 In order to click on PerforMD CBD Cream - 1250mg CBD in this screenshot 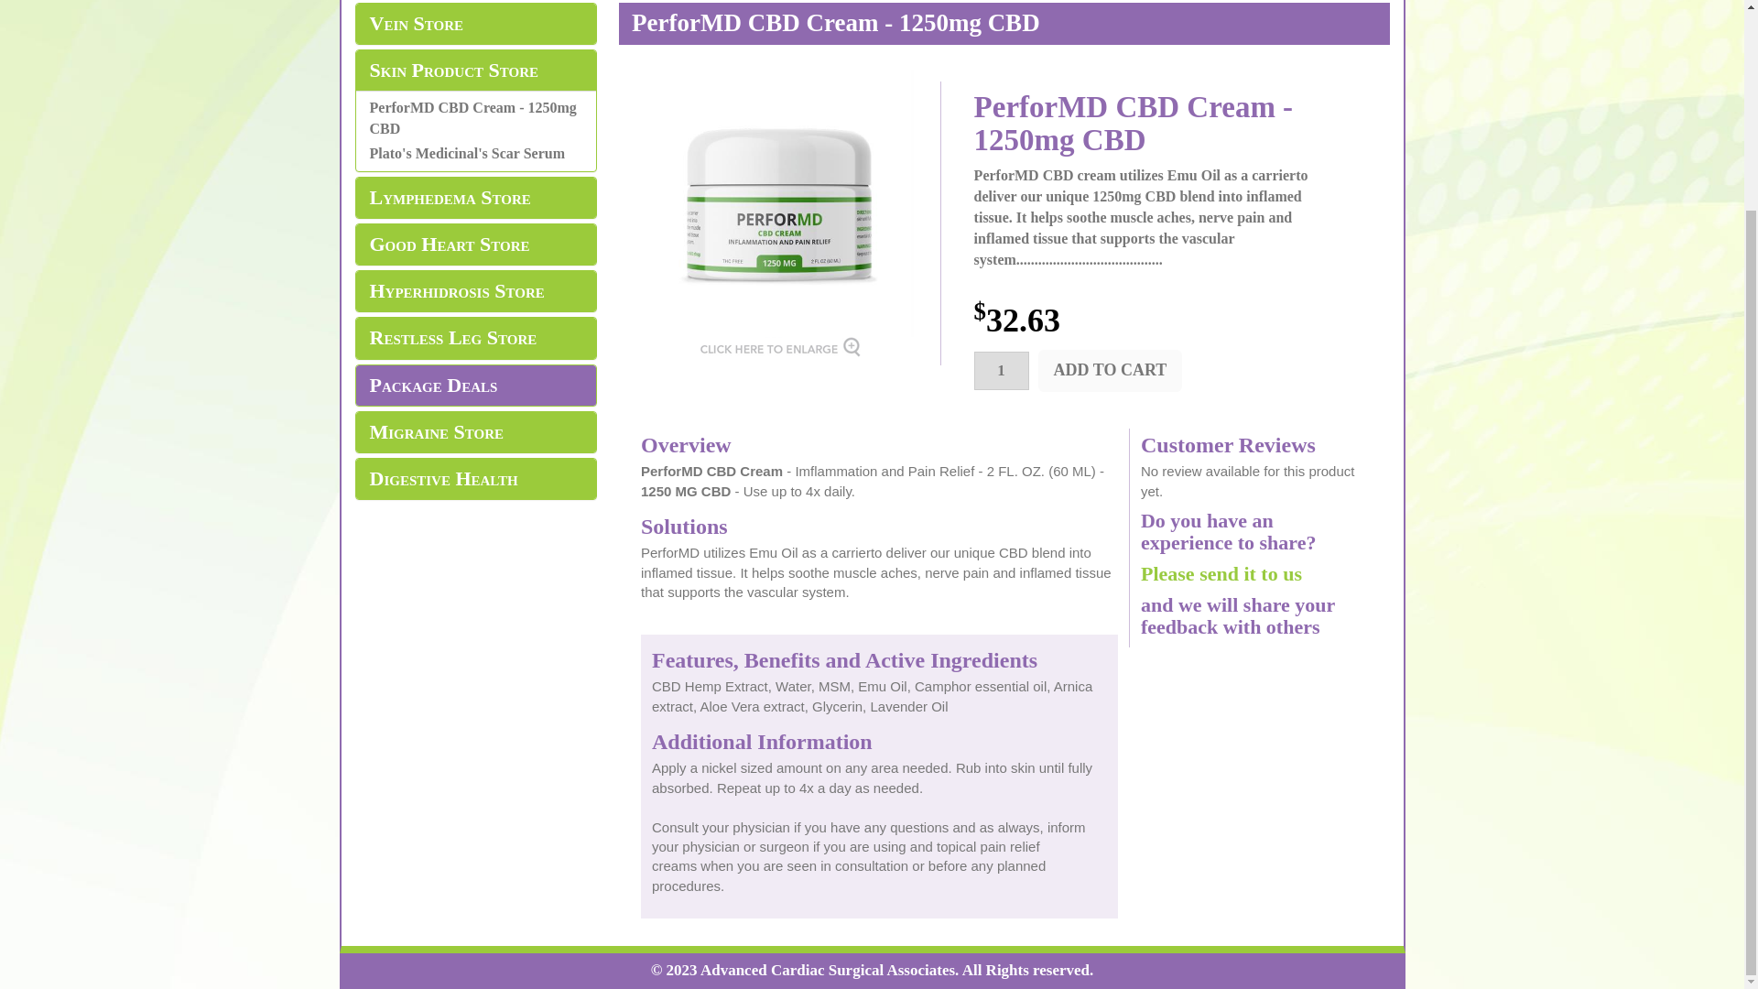, I will do `click(779, 273)`.